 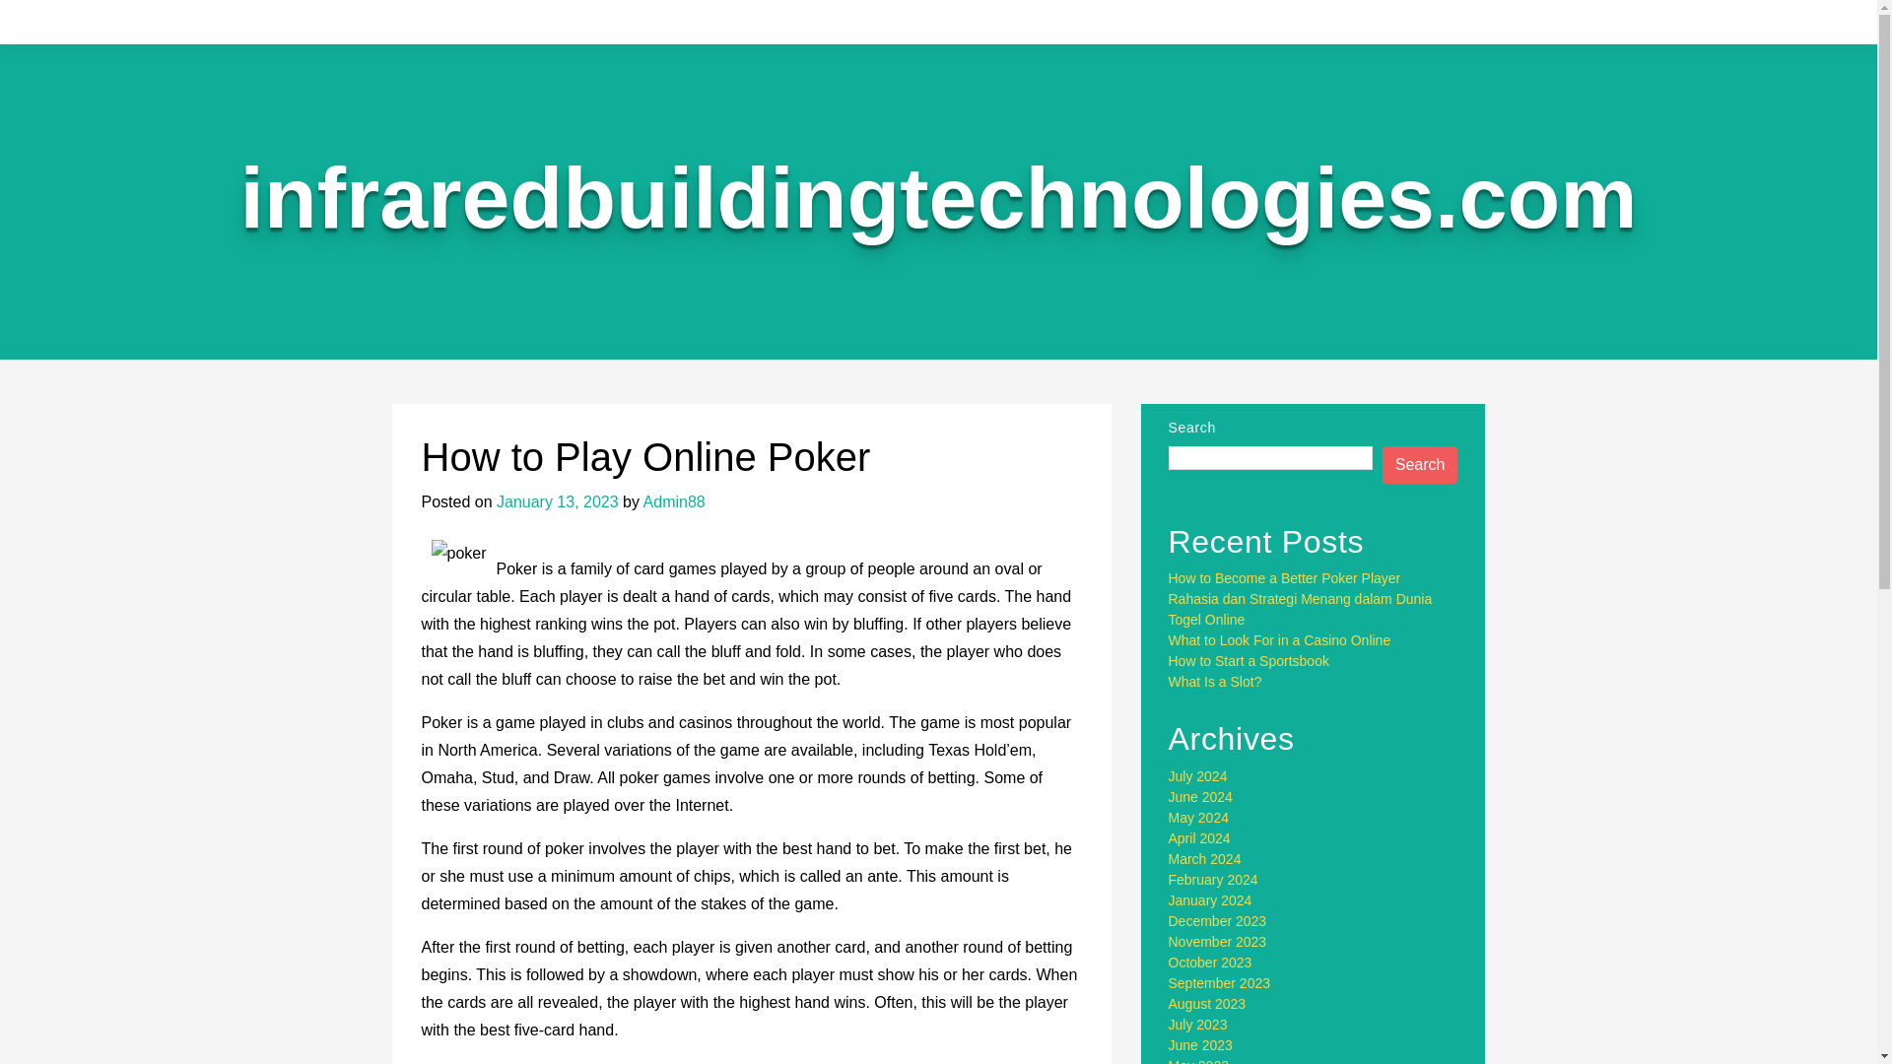 I want to click on Admin88, so click(x=674, y=502).